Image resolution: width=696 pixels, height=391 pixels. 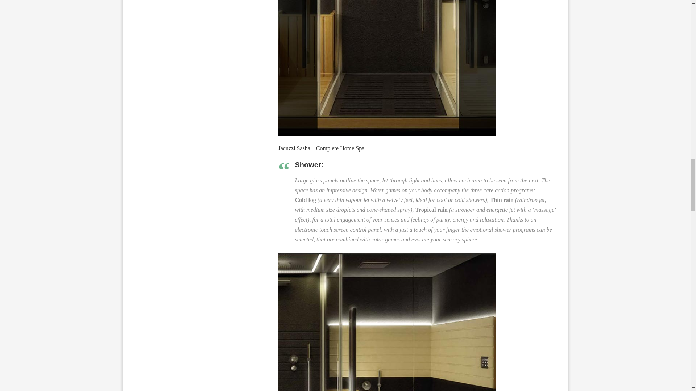 I want to click on Jacuzzi Sasha - Complete Home Spa, so click(x=387, y=68).